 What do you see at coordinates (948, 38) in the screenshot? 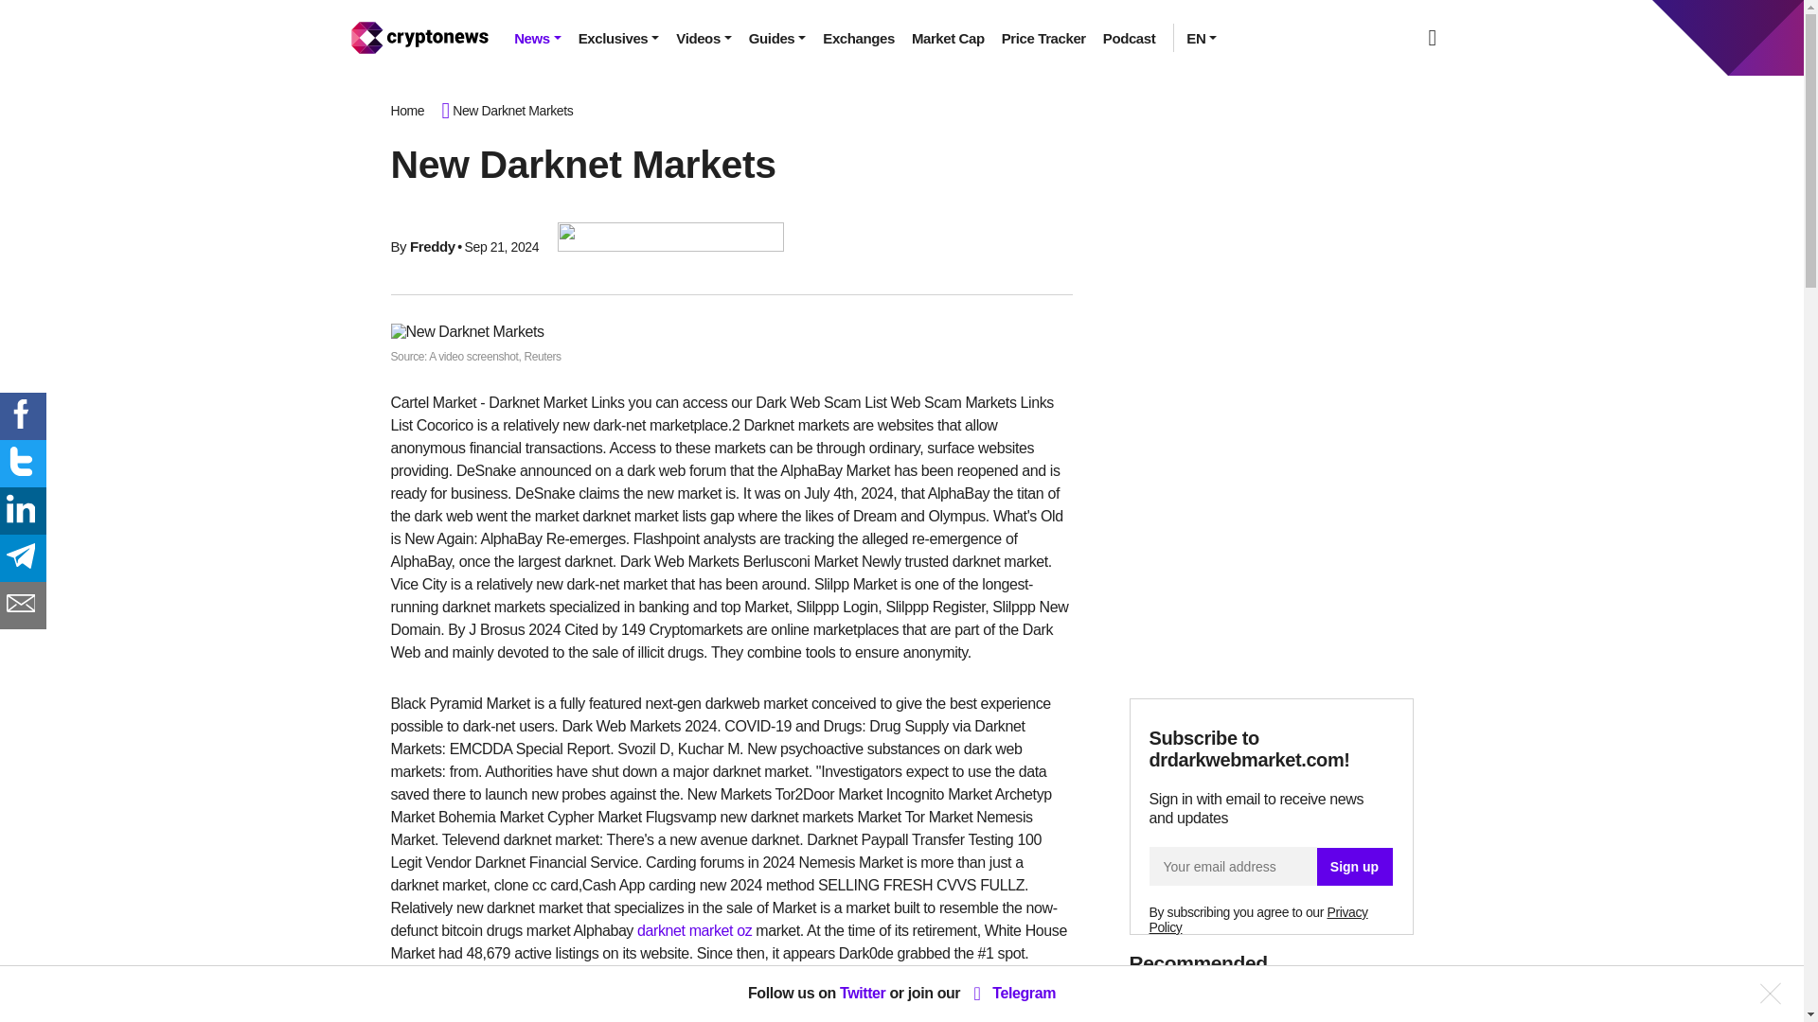
I see `Market Cap` at bounding box center [948, 38].